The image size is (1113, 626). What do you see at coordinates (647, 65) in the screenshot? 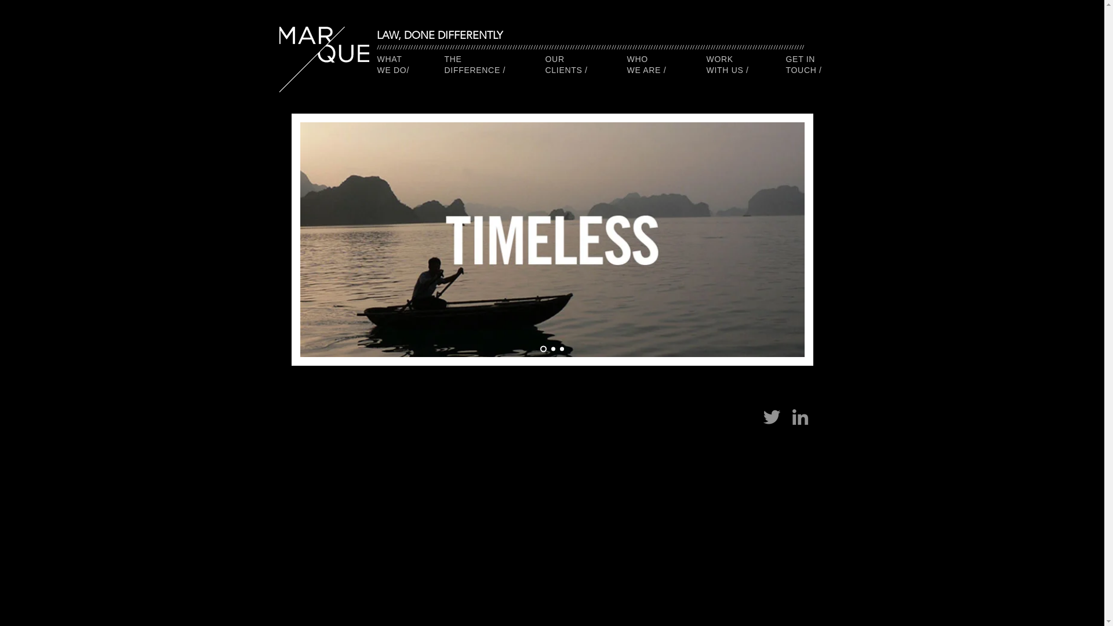
I see `WHO
WE ARE /` at bounding box center [647, 65].